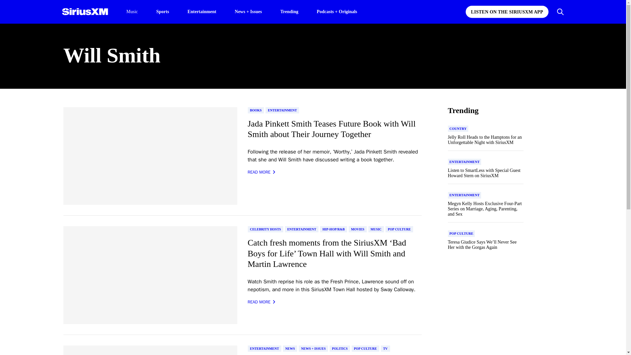 This screenshot has width=631, height=355. What do you see at coordinates (202, 11) in the screenshot?
I see `Entertainment` at bounding box center [202, 11].